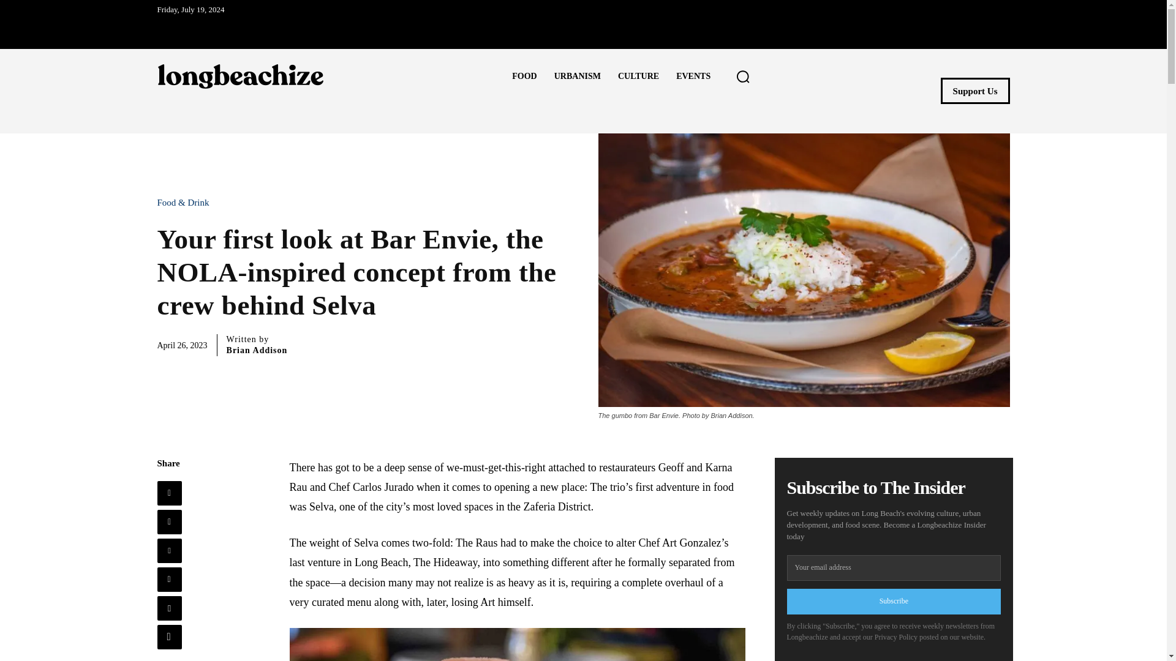 The image size is (1176, 661). Describe the element at coordinates (693, 77) in the screenshot. I see `EVENTS` at that location.